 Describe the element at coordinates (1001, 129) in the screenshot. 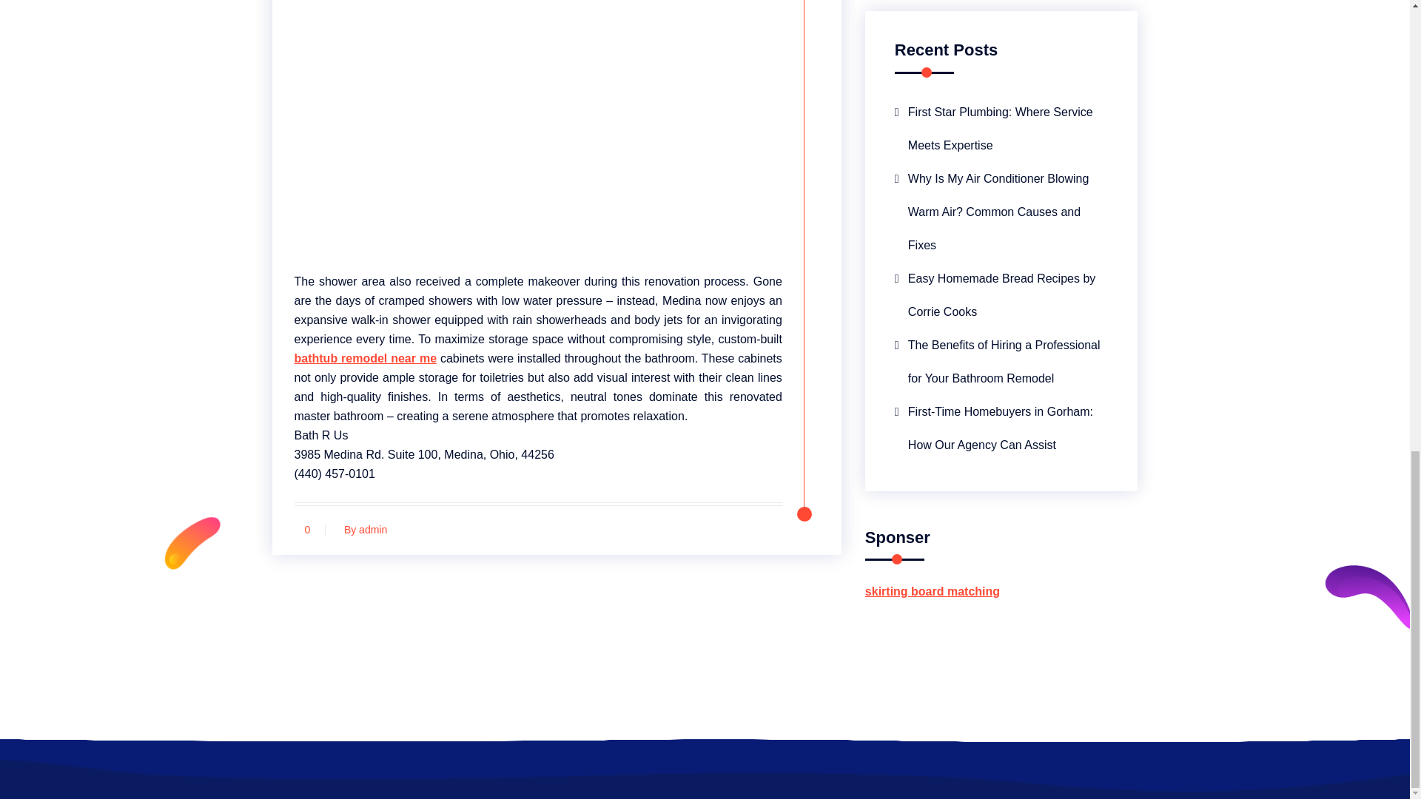

I see `First Star Plumbing: Where Service Meets Expertise` at that location.